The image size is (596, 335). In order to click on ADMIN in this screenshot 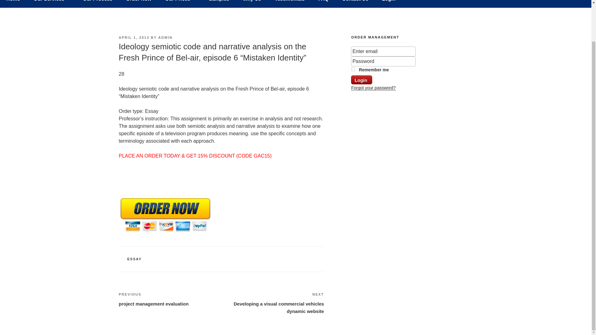, I will do `click(165, 37)`.